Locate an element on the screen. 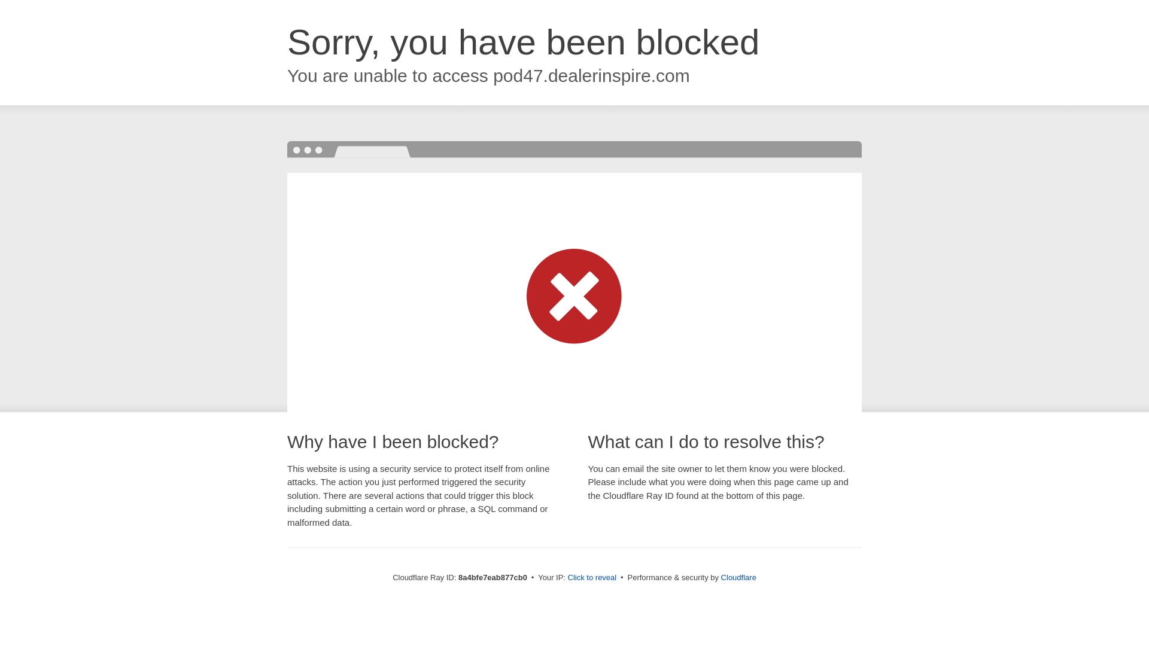 The width and height of the screenshot is (1149, 646). Cloudflare is located at coordinates (738, 577).